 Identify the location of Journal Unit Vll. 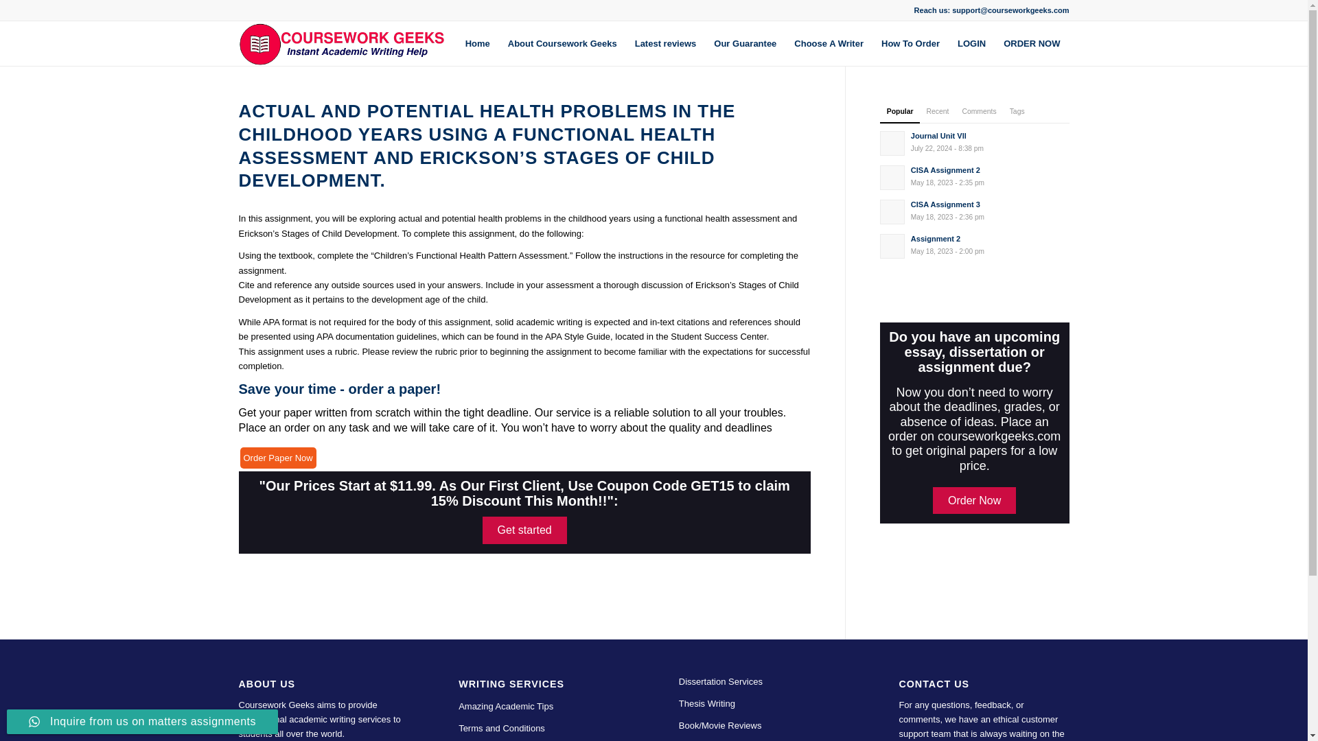
(975, 141).